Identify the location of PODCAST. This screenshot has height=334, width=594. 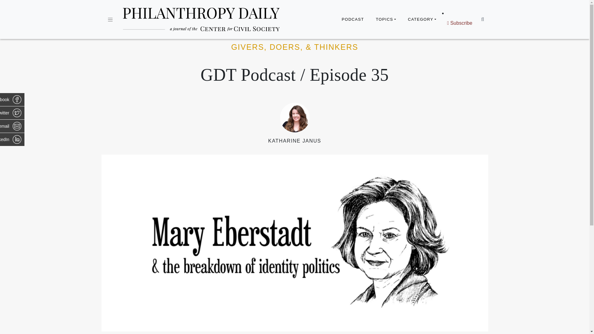
(353, 19).